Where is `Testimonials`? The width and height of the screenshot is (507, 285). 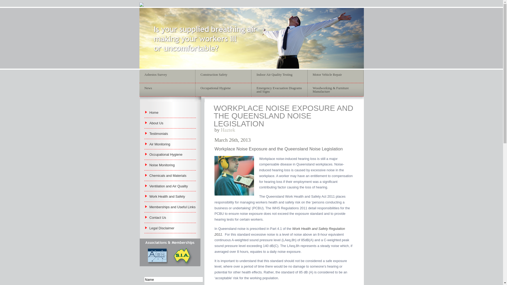
Testimonials is located at coordinates (159, 134).